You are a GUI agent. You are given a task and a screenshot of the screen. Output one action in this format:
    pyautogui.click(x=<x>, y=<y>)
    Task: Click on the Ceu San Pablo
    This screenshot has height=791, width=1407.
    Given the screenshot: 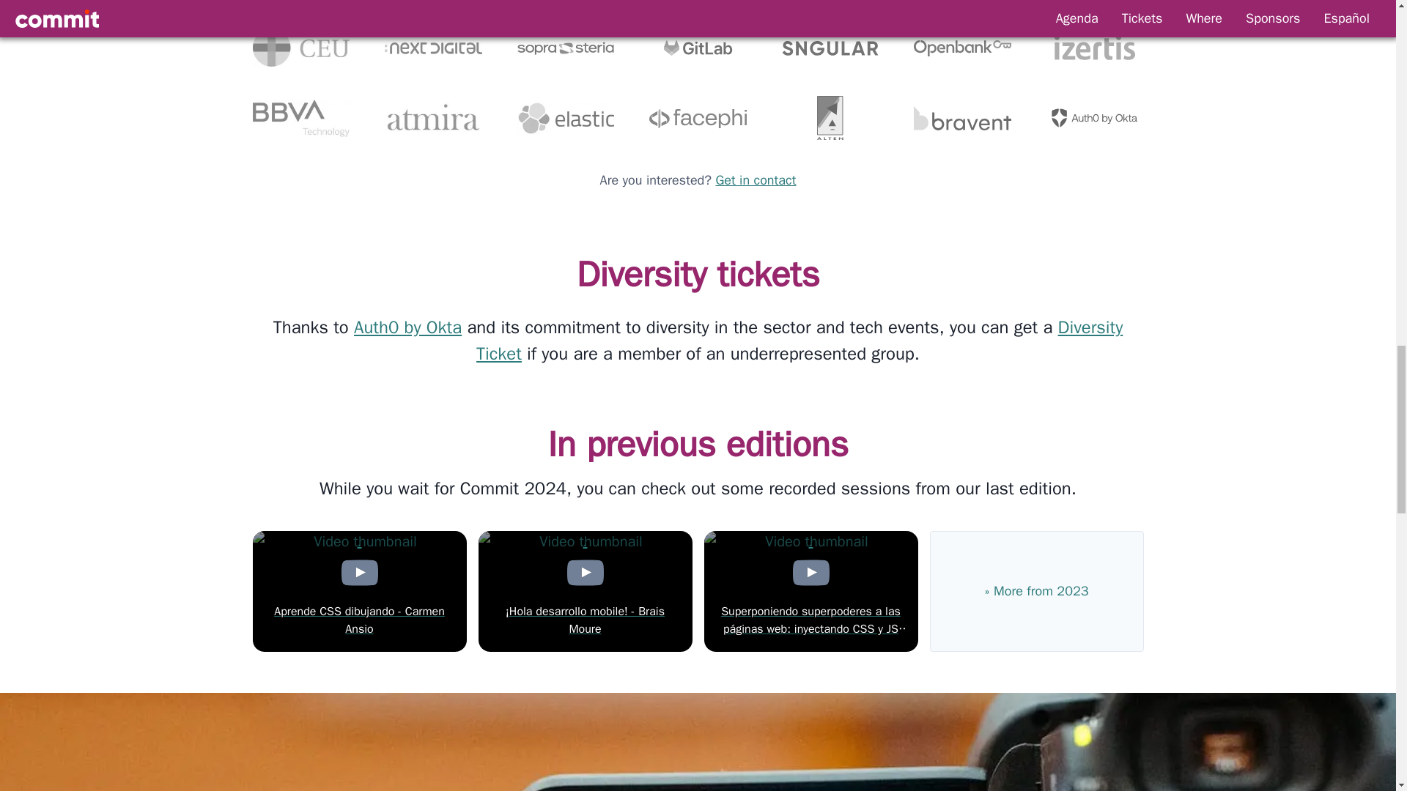 What is the action you would take?
    pyautogui.click(x=300, y=47)
    